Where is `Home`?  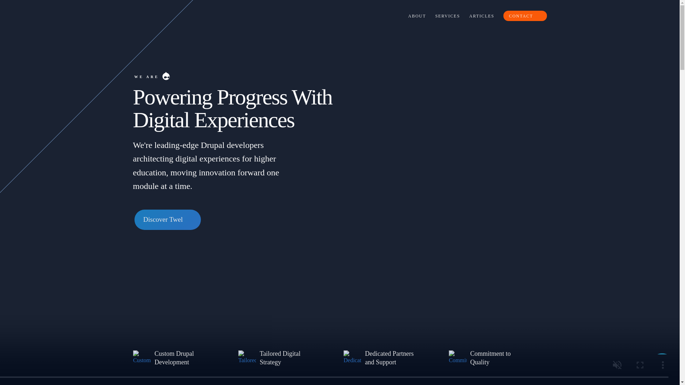 Home is located at coordinates (143, 16).